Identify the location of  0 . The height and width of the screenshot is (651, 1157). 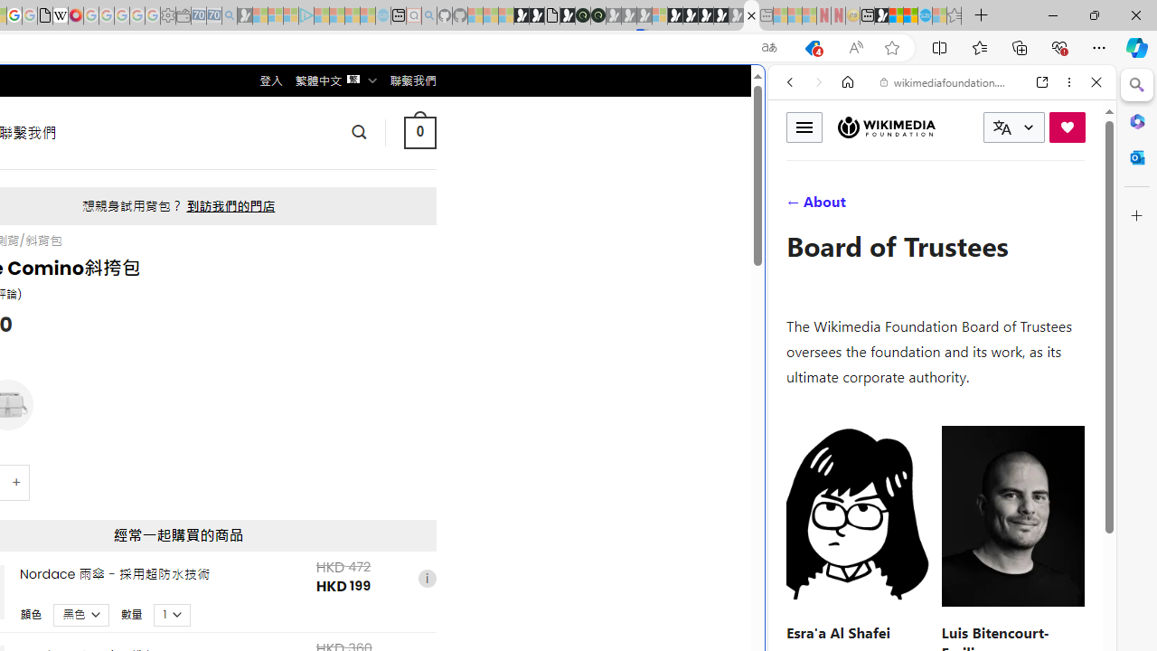
(419, 132).